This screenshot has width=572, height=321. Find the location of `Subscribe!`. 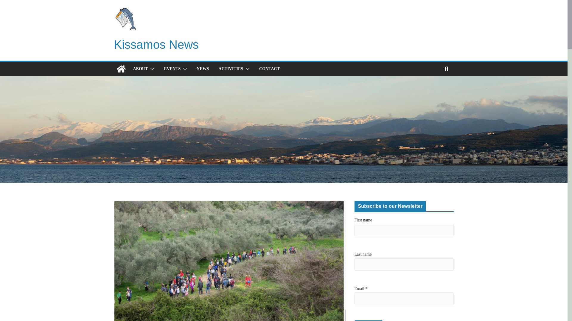

Subscribe! is located at coordinates (369, 320).